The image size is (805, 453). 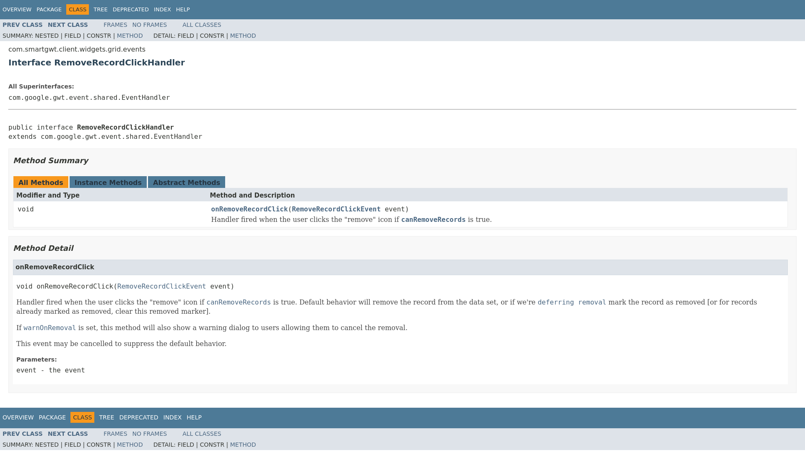 I want to click on deferring removal, so click(x=572, y=302).